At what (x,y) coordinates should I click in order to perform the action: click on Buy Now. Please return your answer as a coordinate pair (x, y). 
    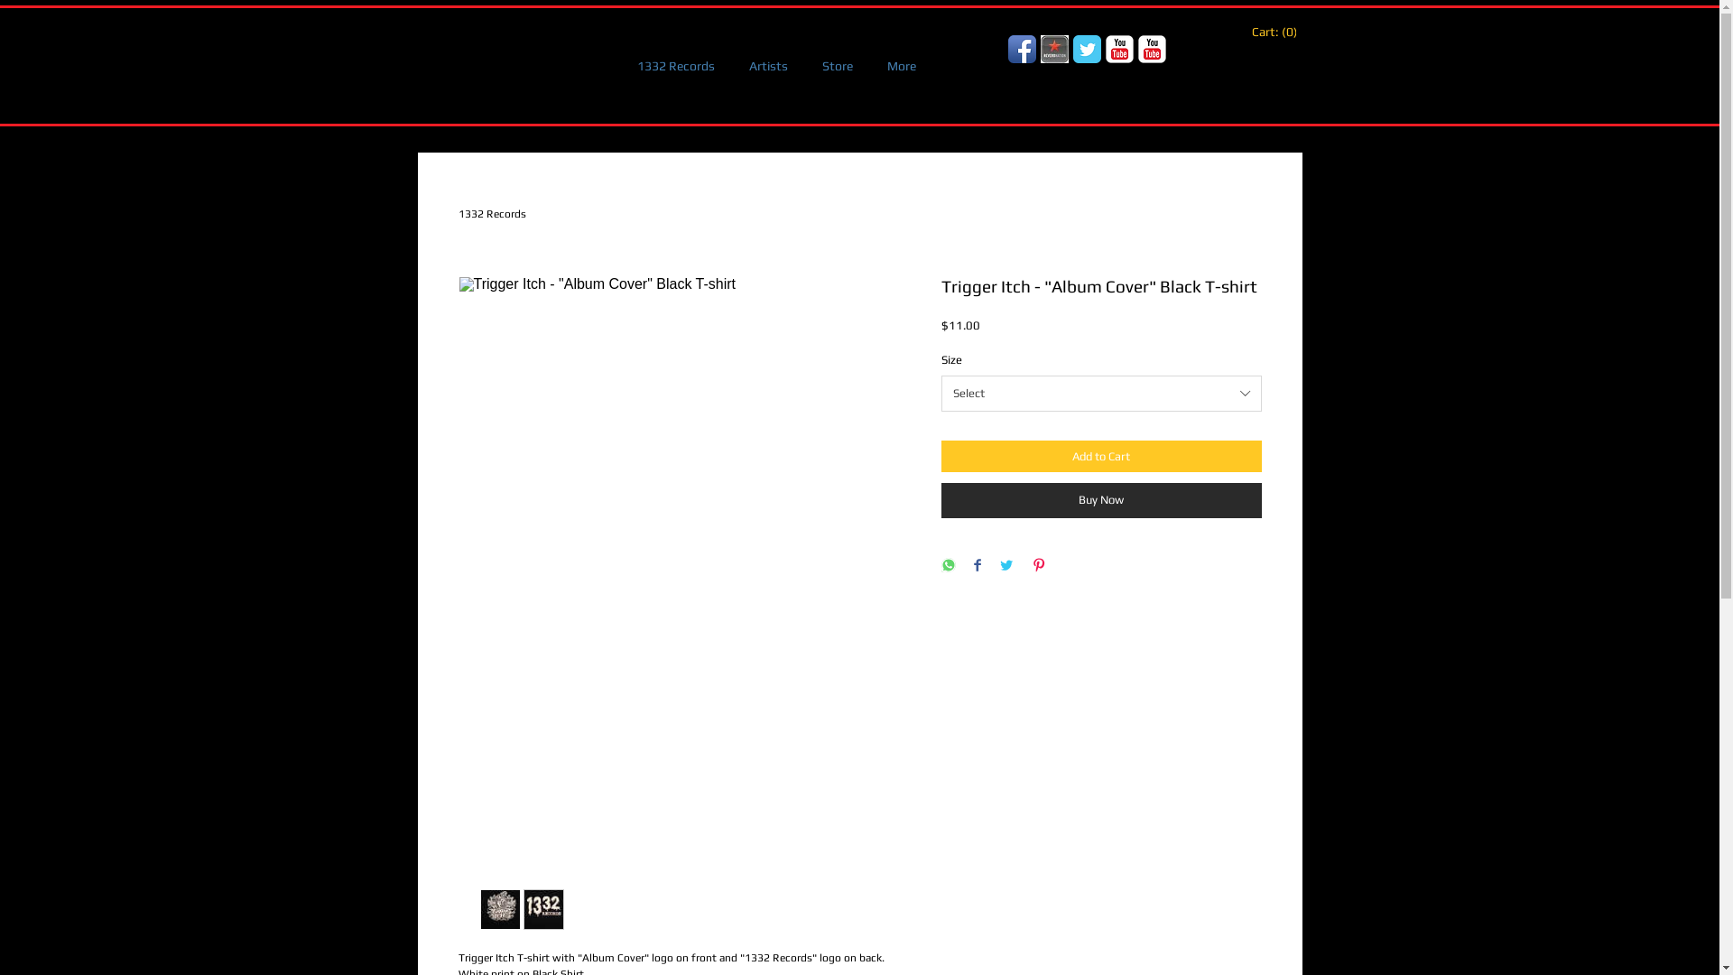
    Looking at the image, I should click on (1101, 500).